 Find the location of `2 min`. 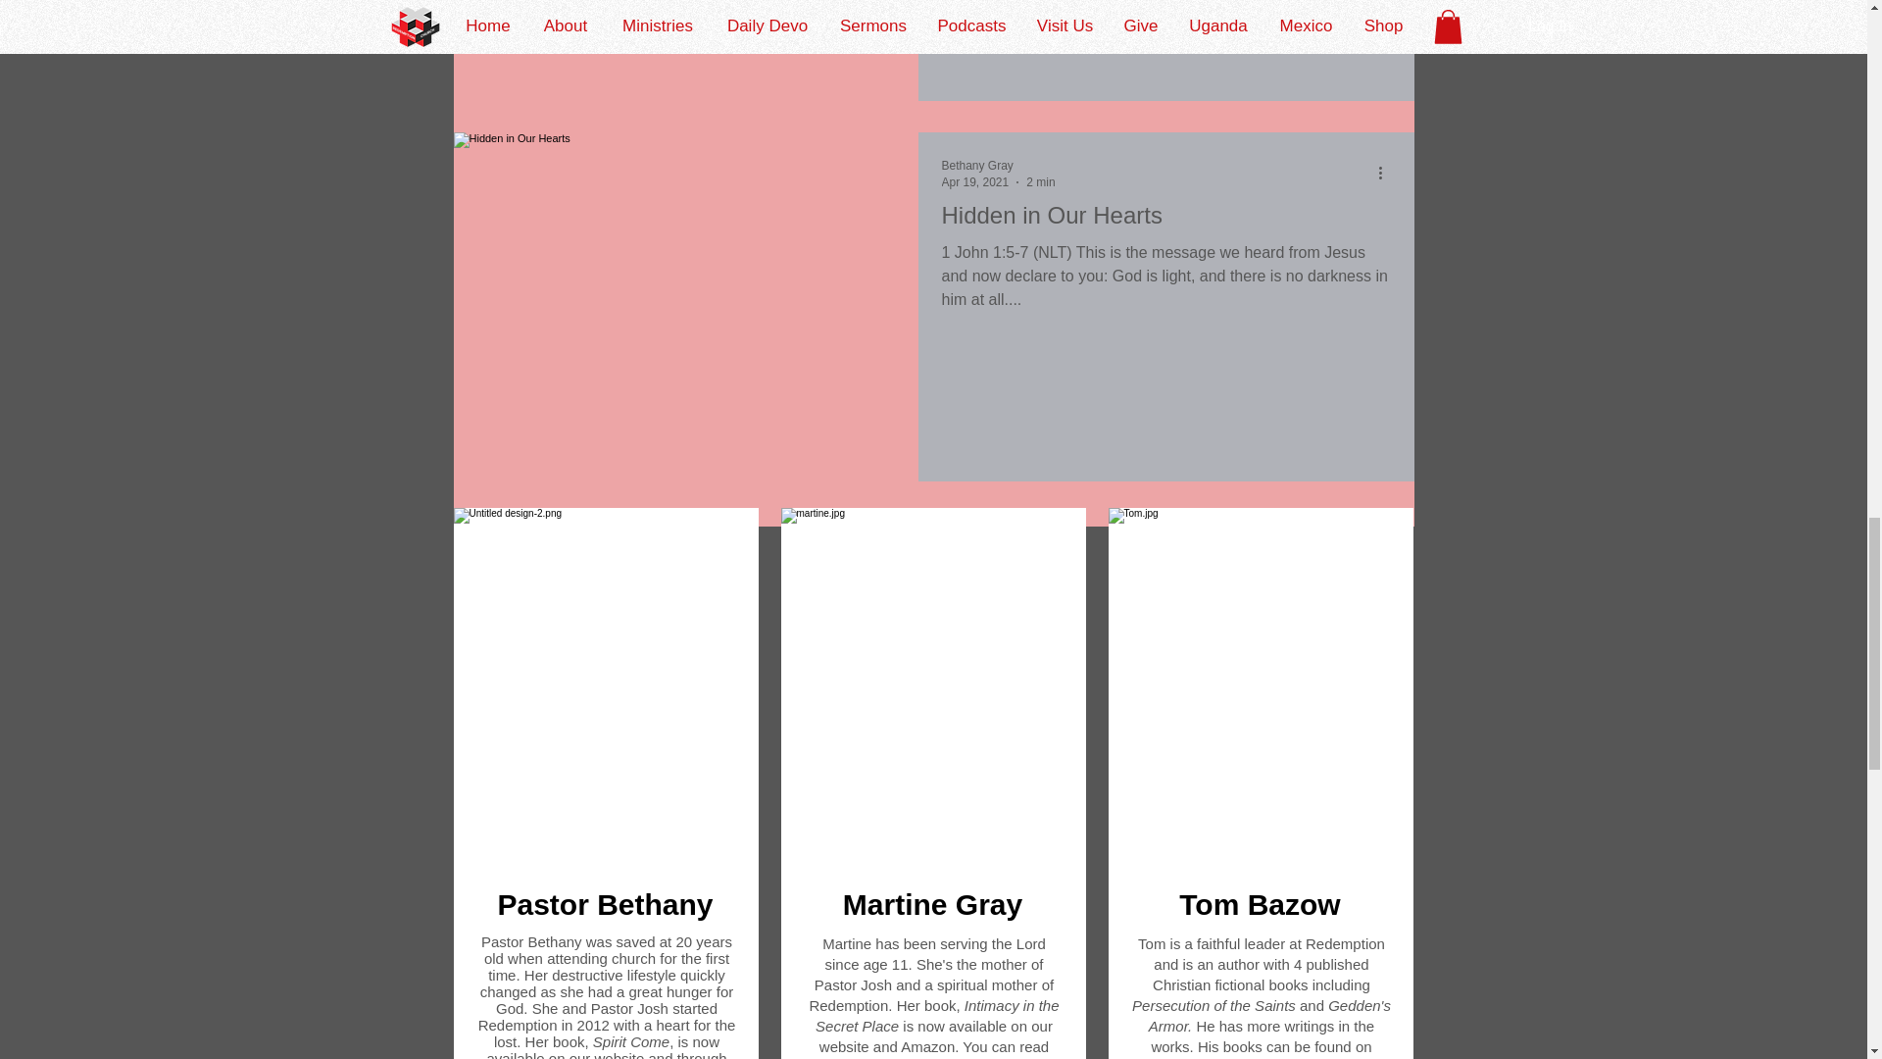

2 min is located at coordinates (1039, 182).